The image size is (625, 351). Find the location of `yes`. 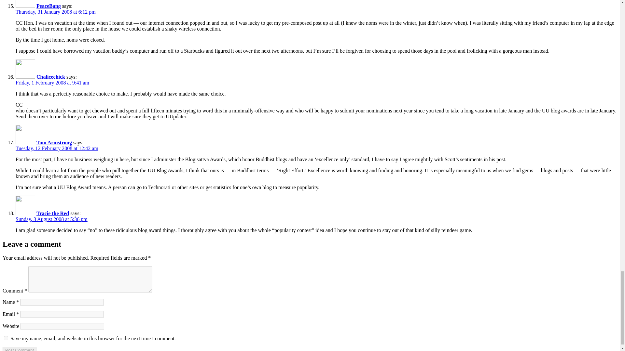

yes is located at coordinates (6, 338).